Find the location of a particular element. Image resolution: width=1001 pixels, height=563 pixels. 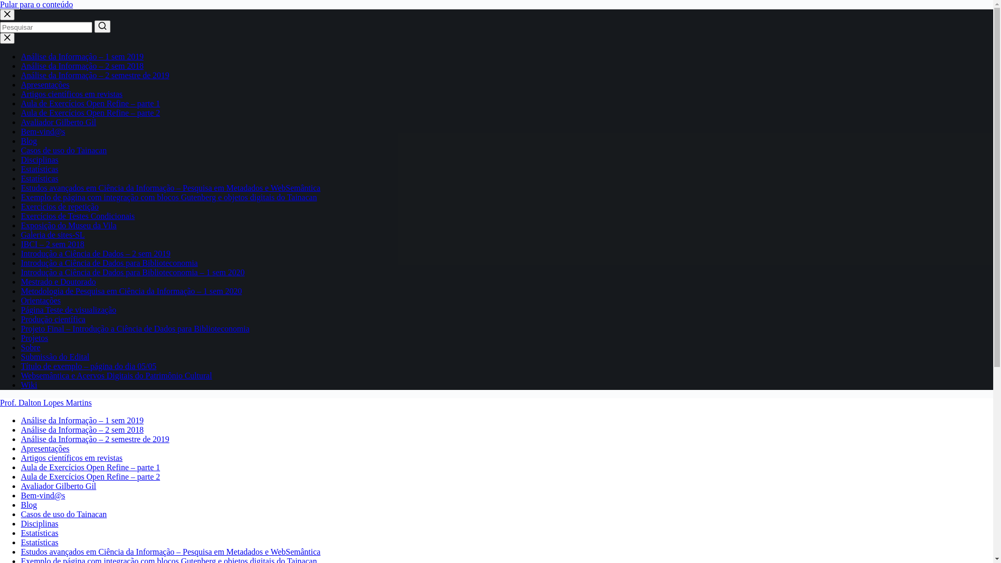

Projetos is located at coordinates (34, 338).